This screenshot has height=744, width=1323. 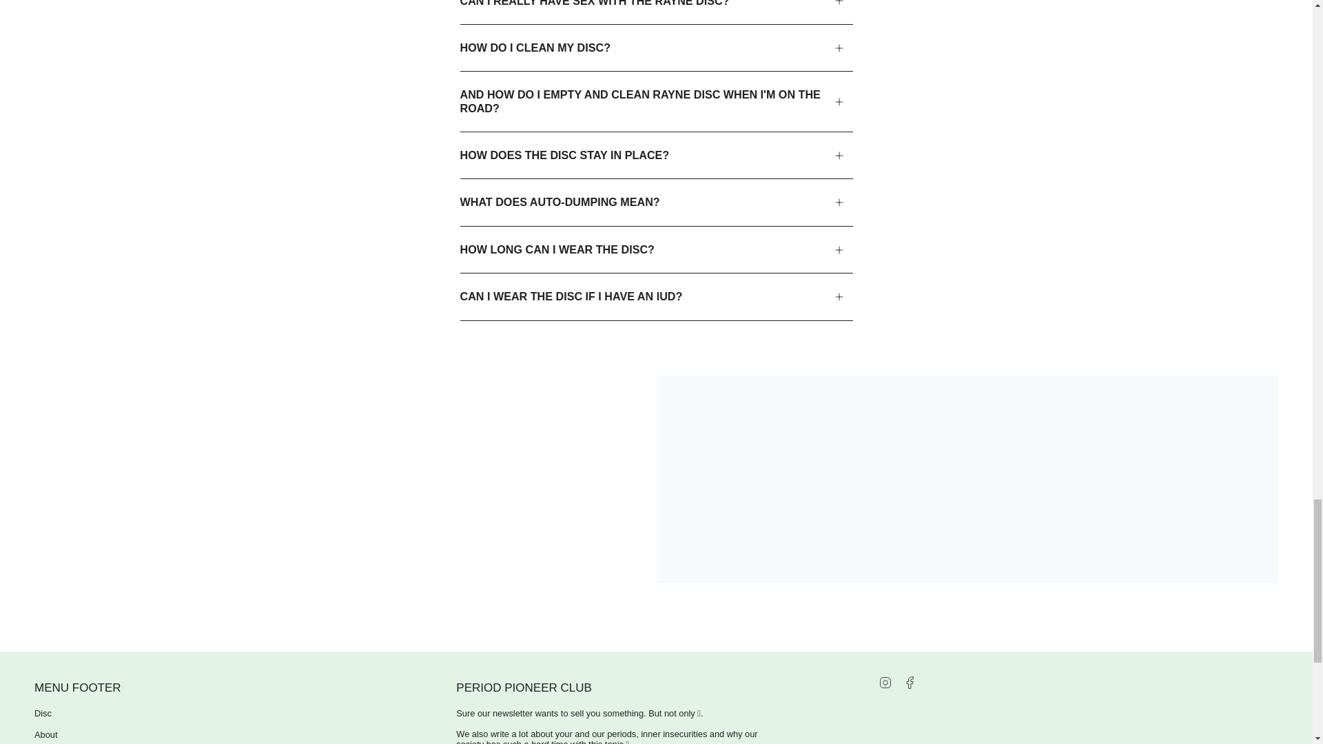 What do you see at coordinates (910, 681) in the screenshot?
I see `rayne on Facebook` at bounding box center [910, 681].